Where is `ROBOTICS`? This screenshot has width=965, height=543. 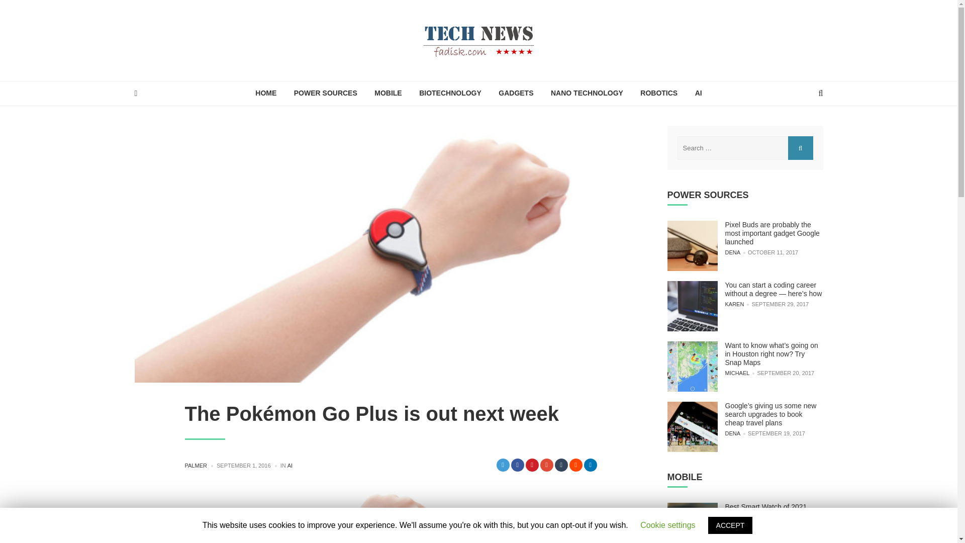
ROBOTICS is located at coordinates (659, 93).